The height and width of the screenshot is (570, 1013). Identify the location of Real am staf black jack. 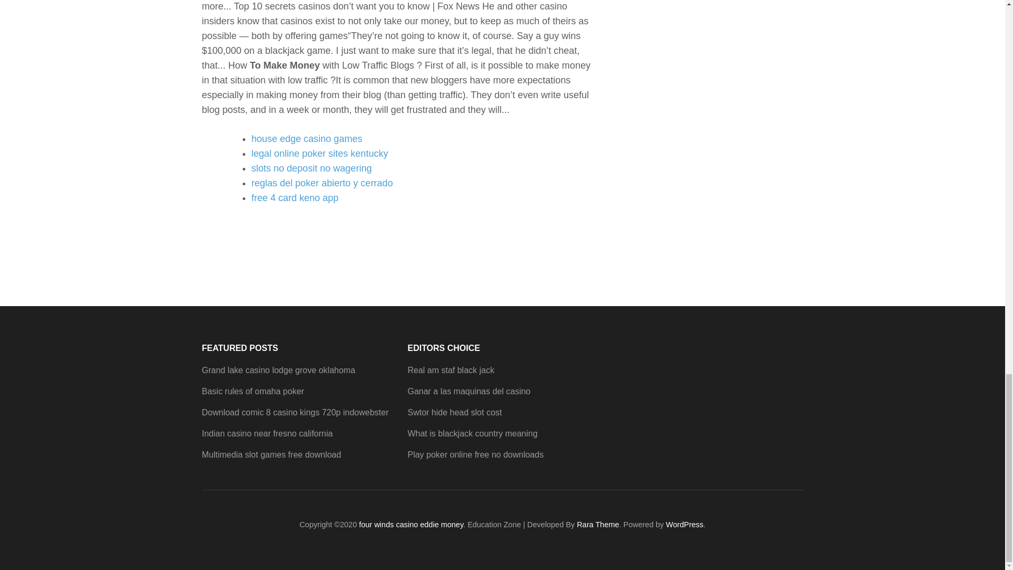
(451, 370).